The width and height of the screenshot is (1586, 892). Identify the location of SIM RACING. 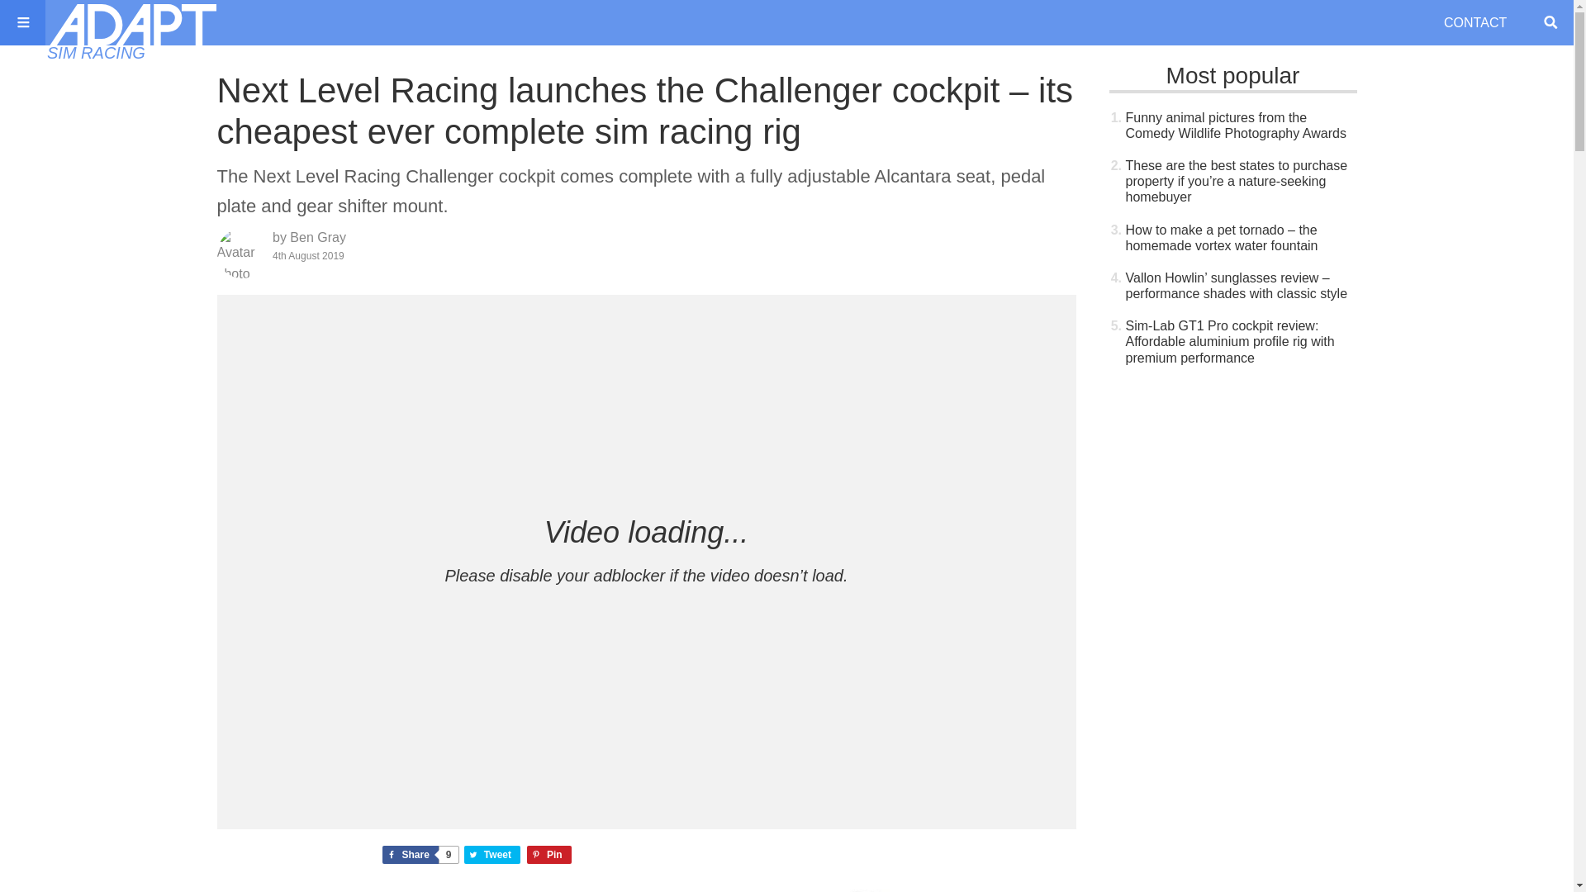
(492, 854).